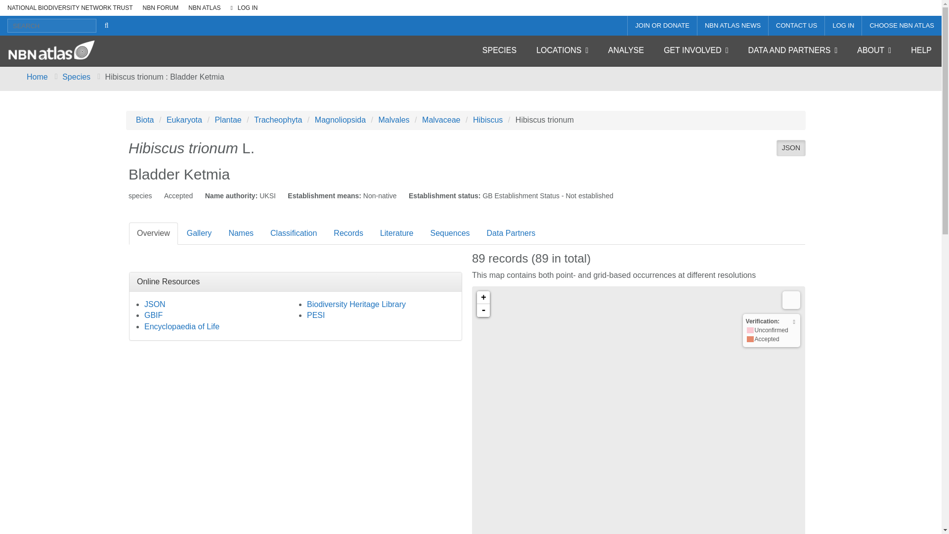  I want to click on NATIONAL BIODIVERSITY NETWORK TRUST, so click(68, 8).